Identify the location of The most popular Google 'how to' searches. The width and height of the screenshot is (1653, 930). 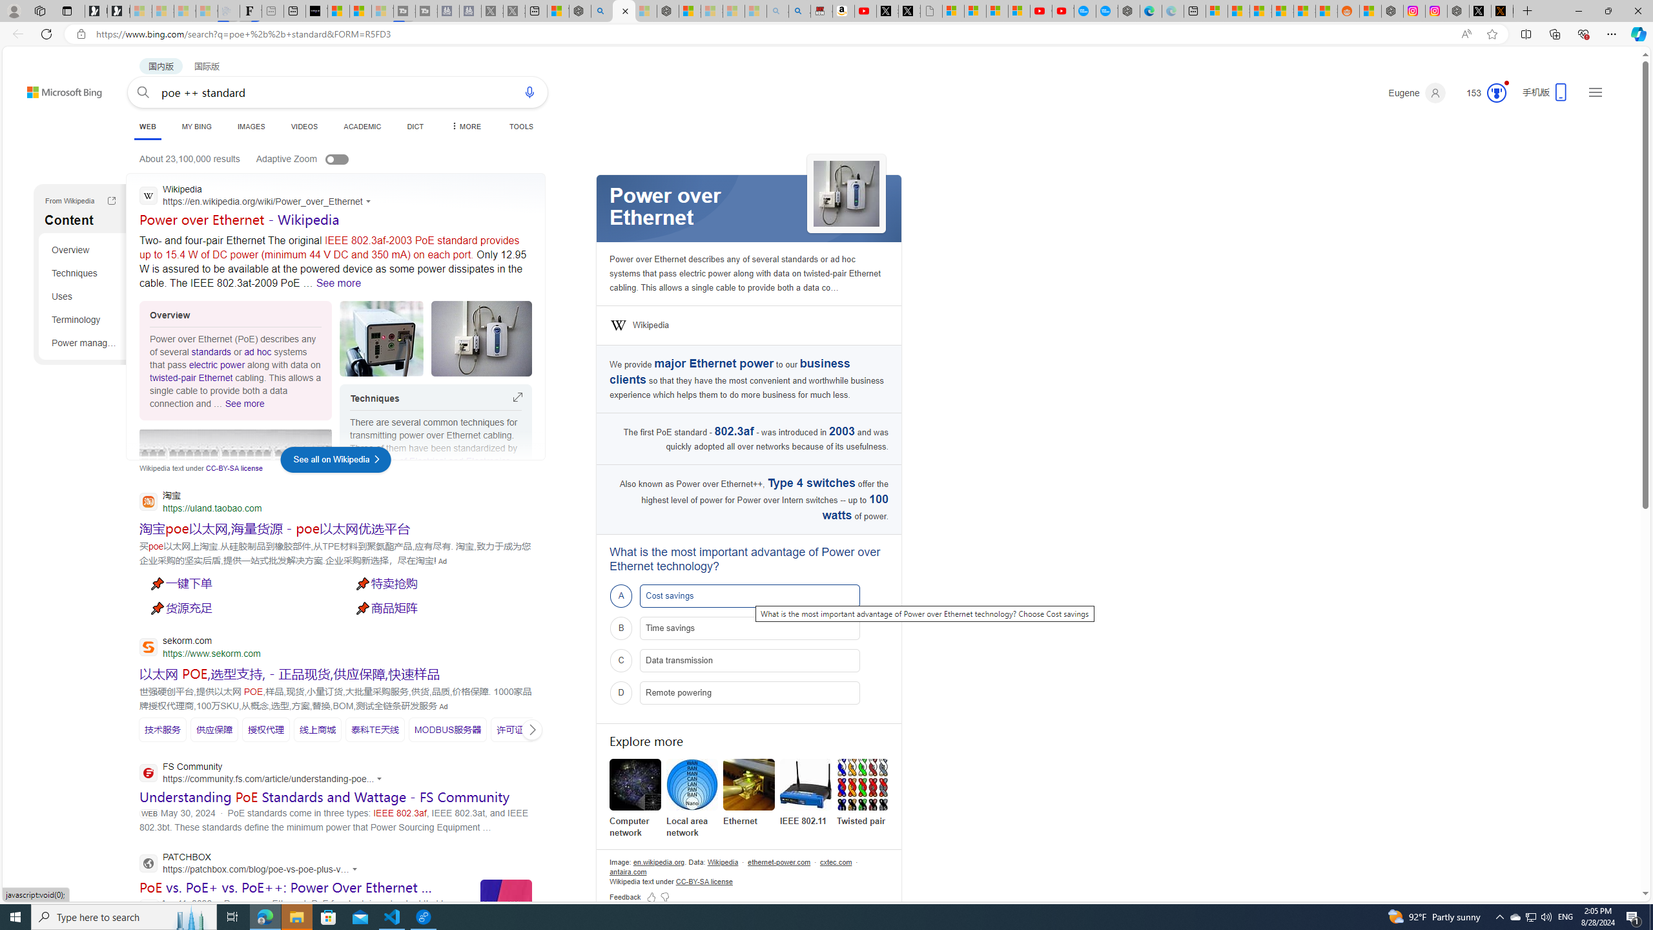
(1107, 11).